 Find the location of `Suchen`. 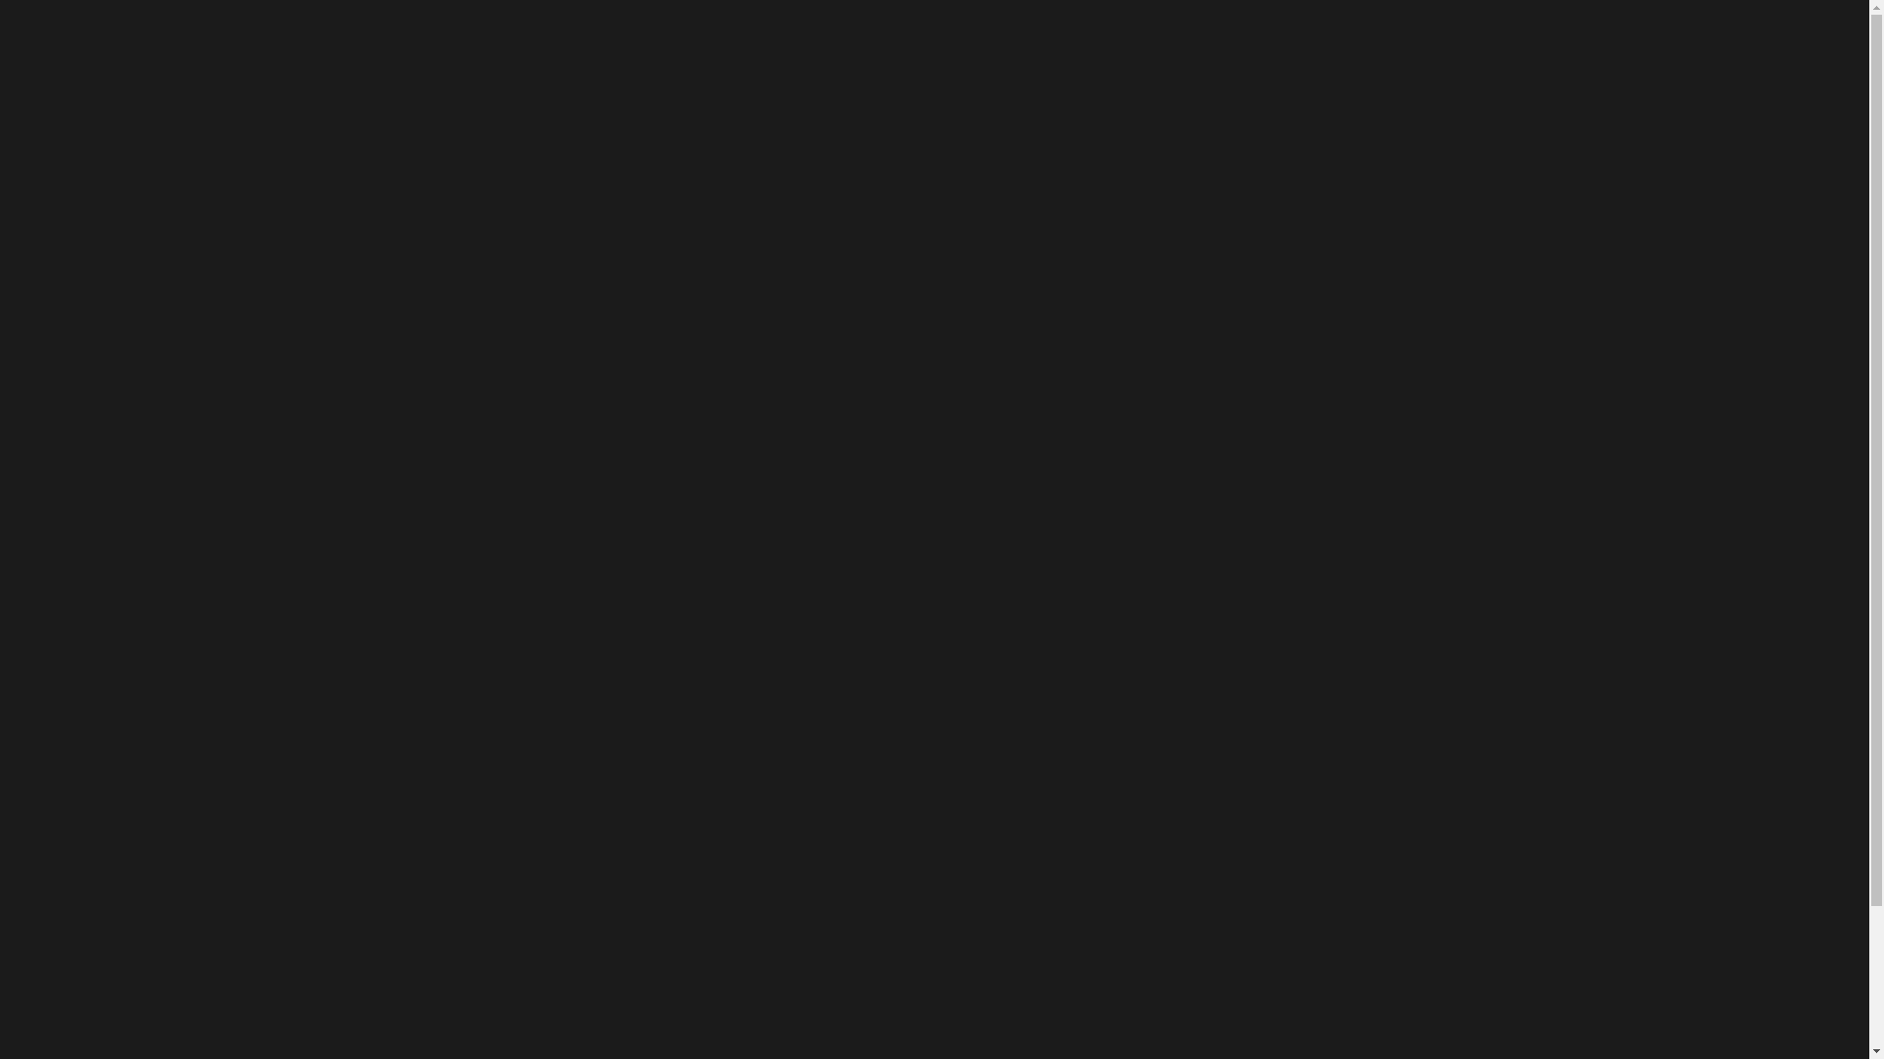

Suchen is located at coordinates (577, 451).